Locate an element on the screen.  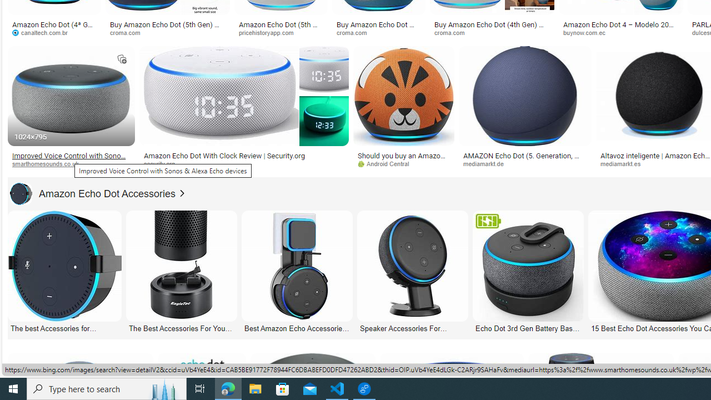
pricehistoryapp.com is located at coordinates (281, 32).